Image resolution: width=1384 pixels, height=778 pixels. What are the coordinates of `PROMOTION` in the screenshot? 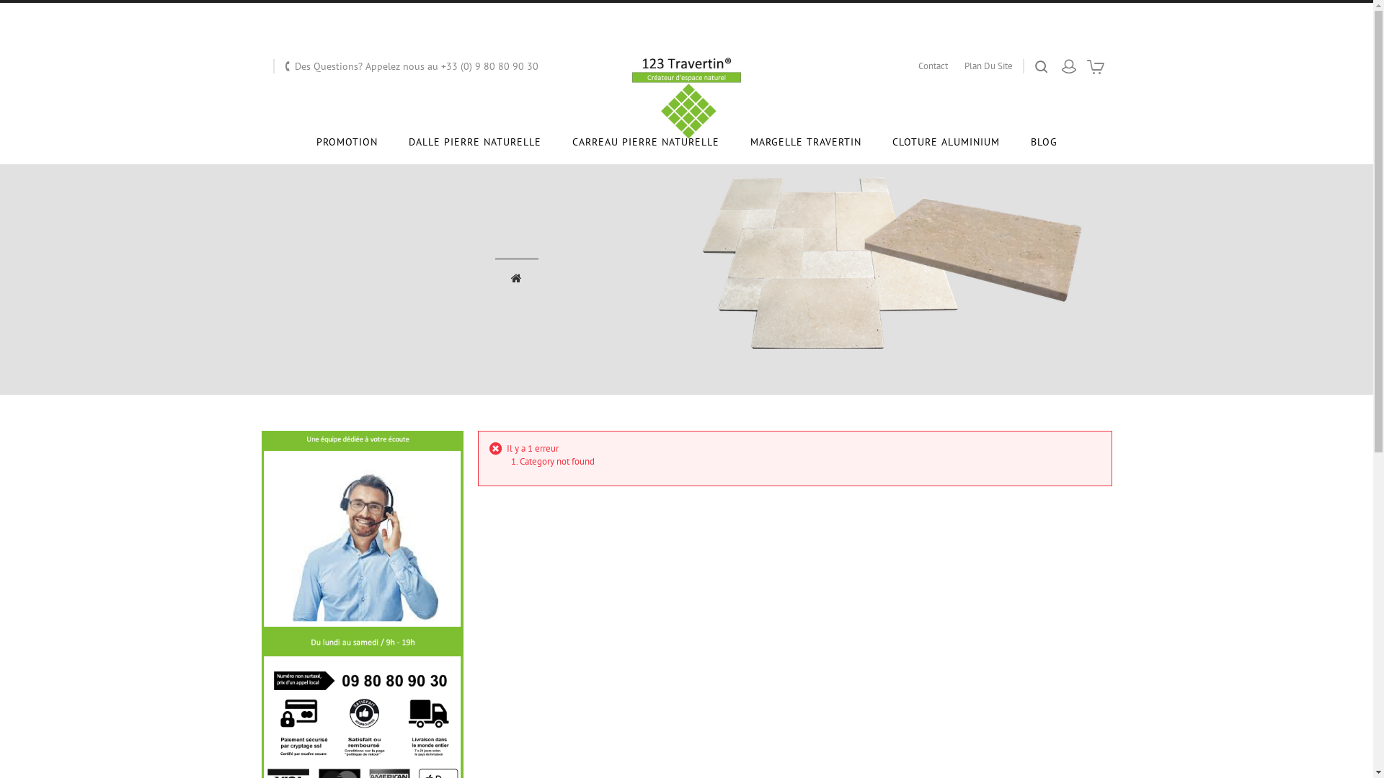 It's located at (346, 142).